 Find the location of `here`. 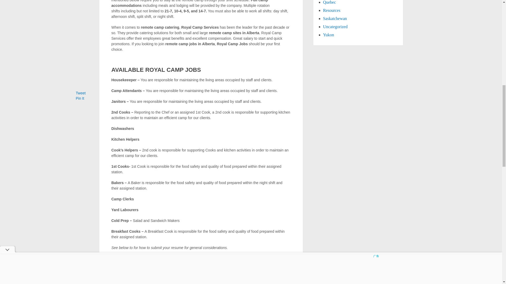

here is located at coordinates (115, 275).